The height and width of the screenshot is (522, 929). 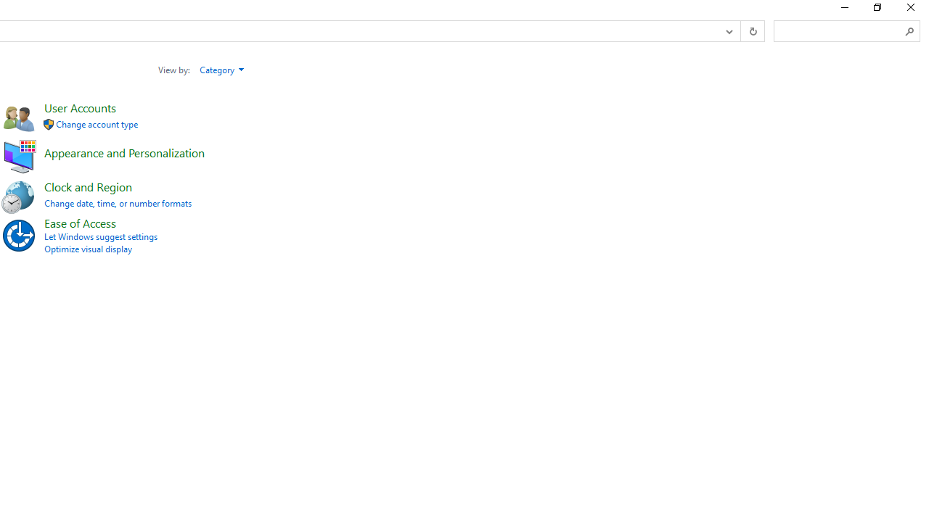 I want to click on Previous Locations, so click(x=728, y=31).